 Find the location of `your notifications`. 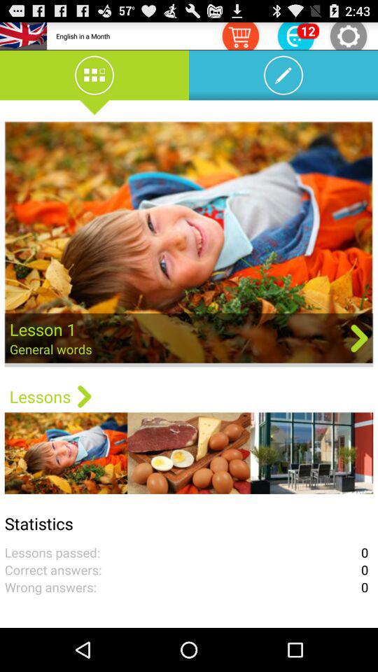

your notifications is located at coordinates (296, 35).